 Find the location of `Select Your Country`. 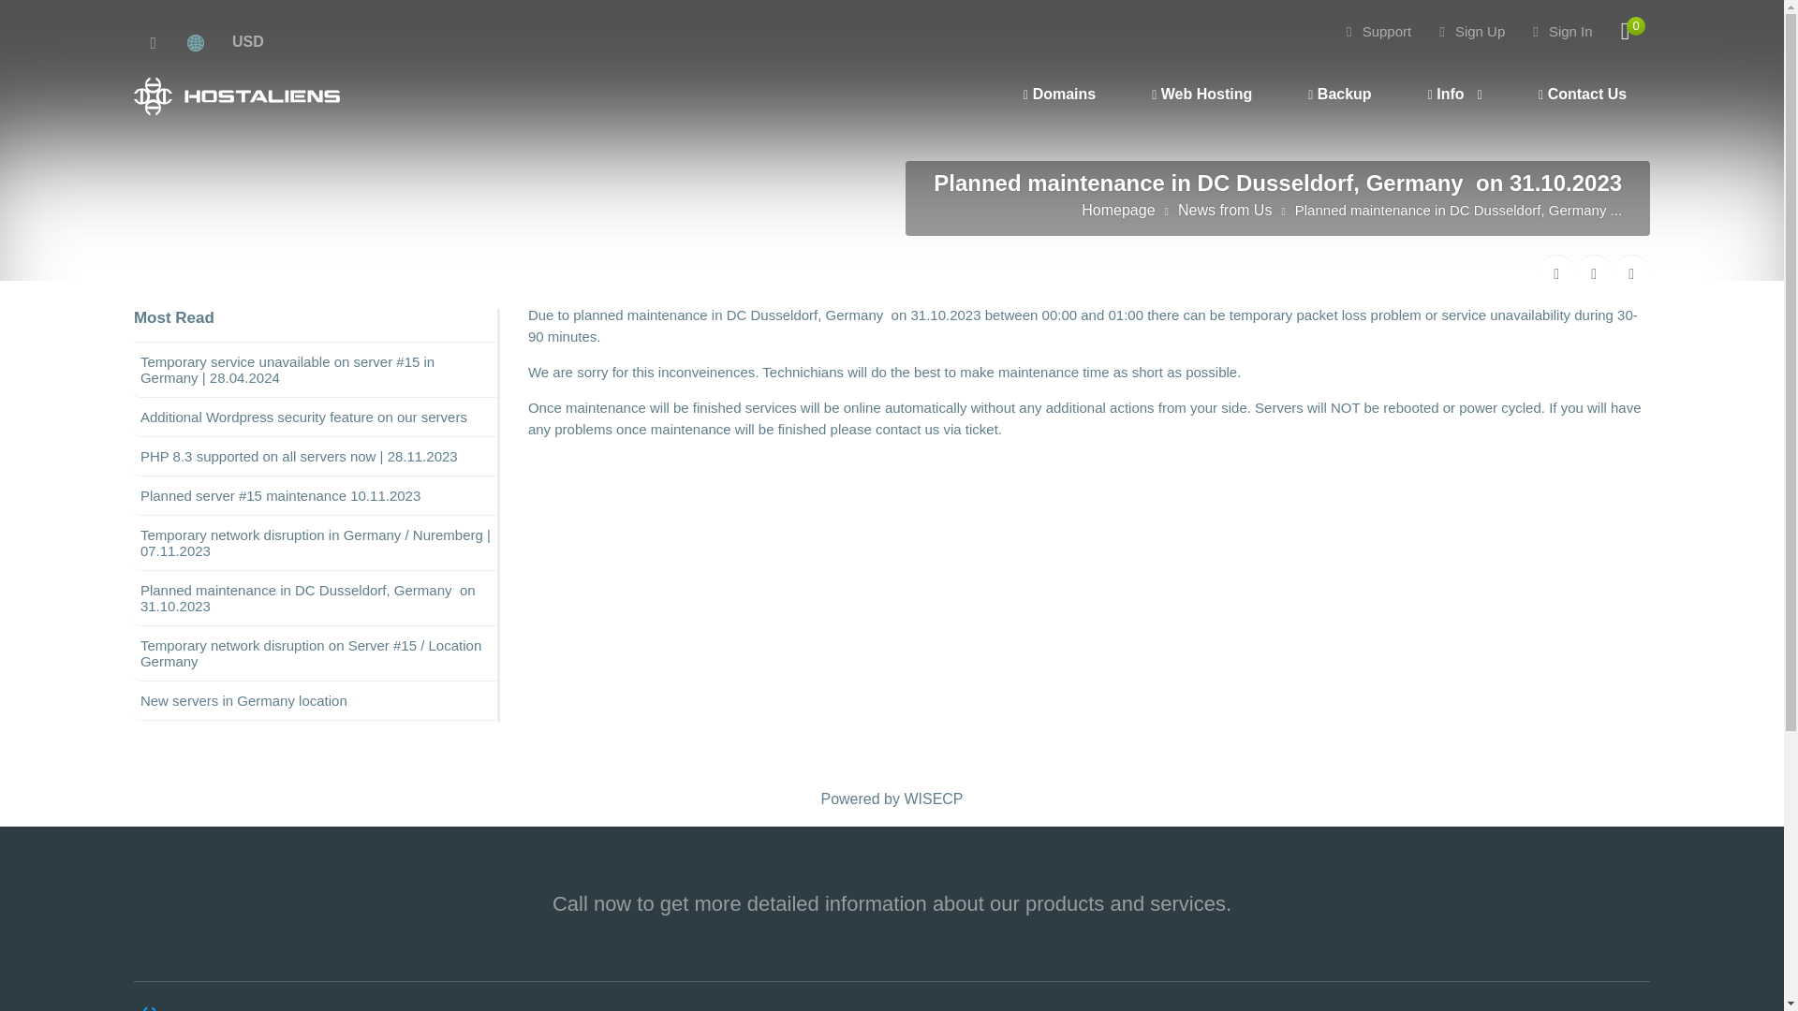

Select Your Country is located at coordinates (206, 41).